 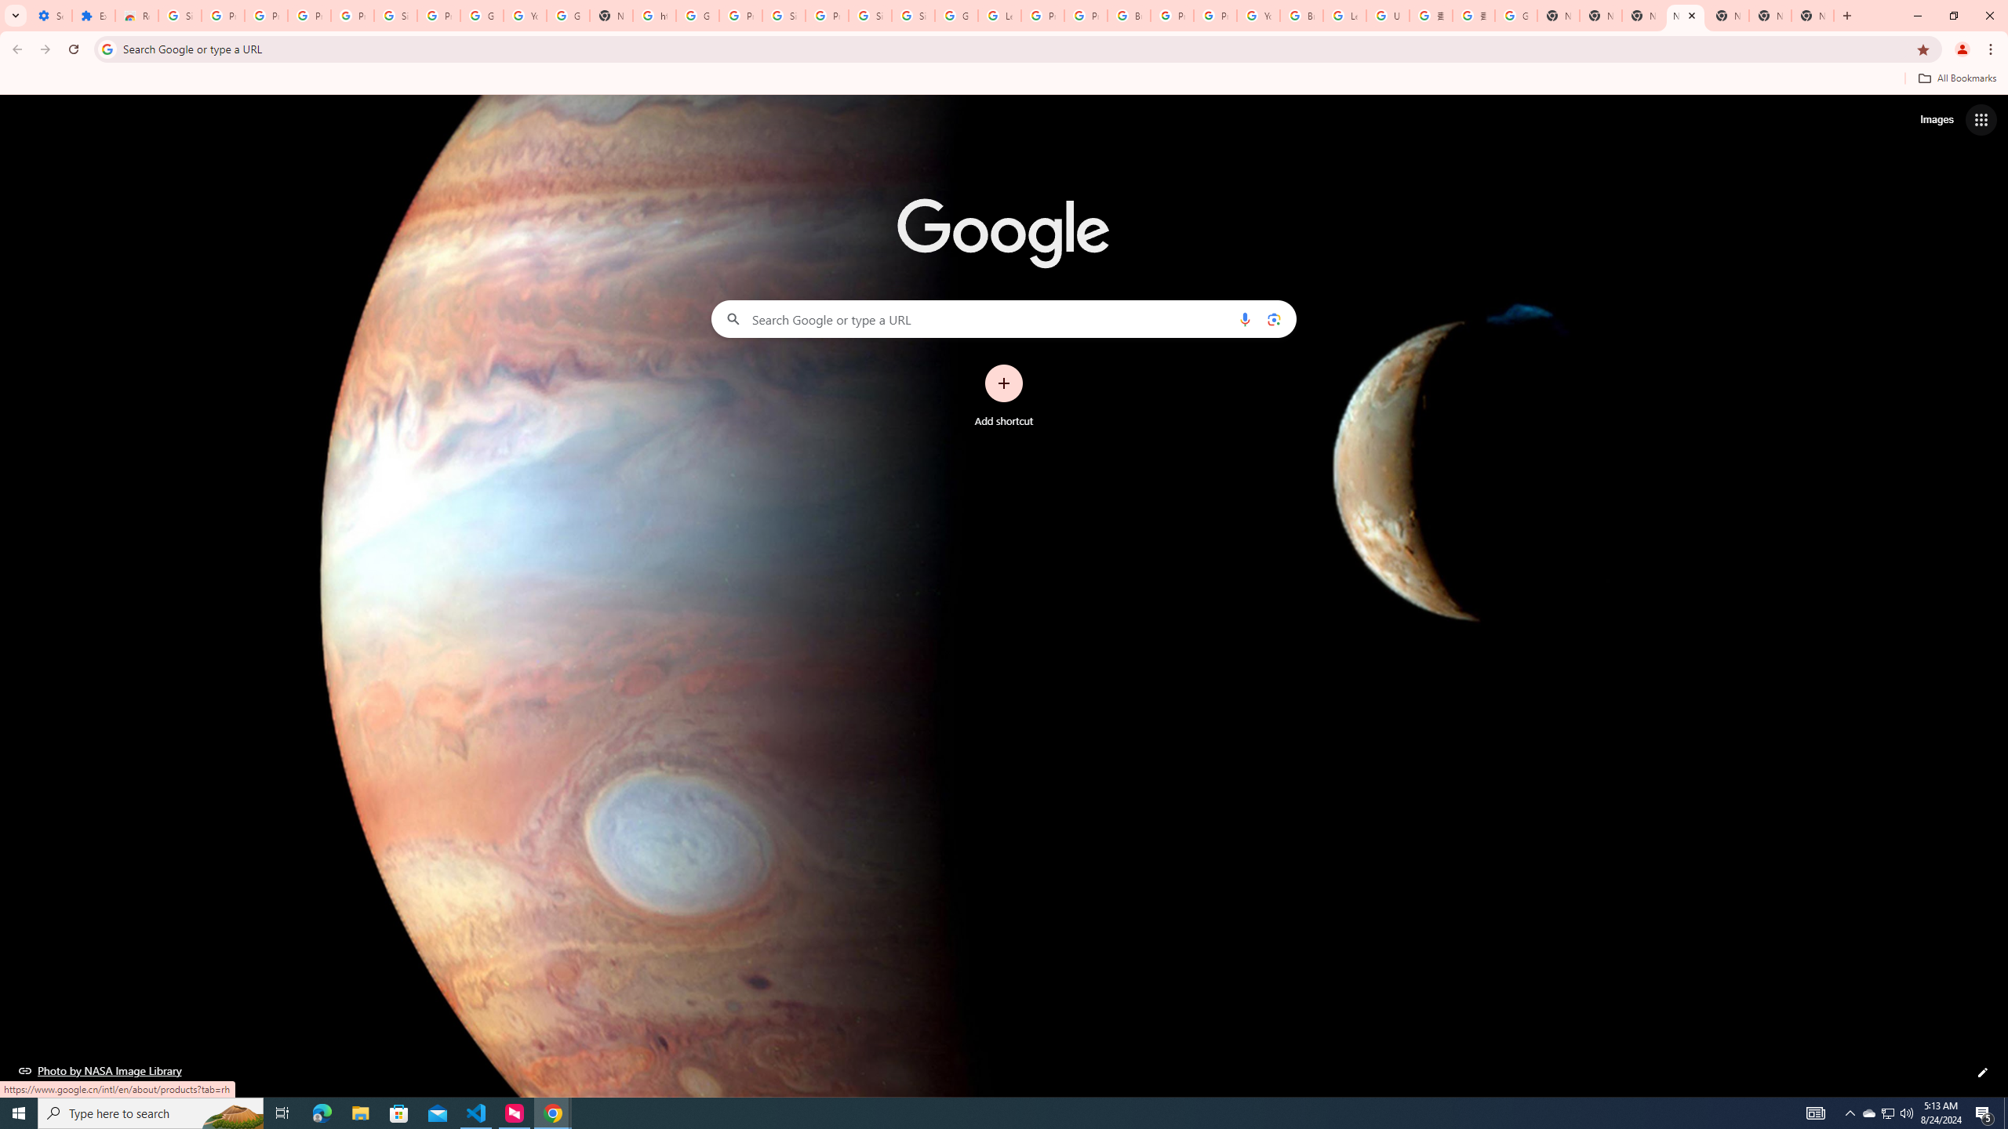 I want to click on Privacy Help Center - Policies Help, so click(x=1086, y=16).